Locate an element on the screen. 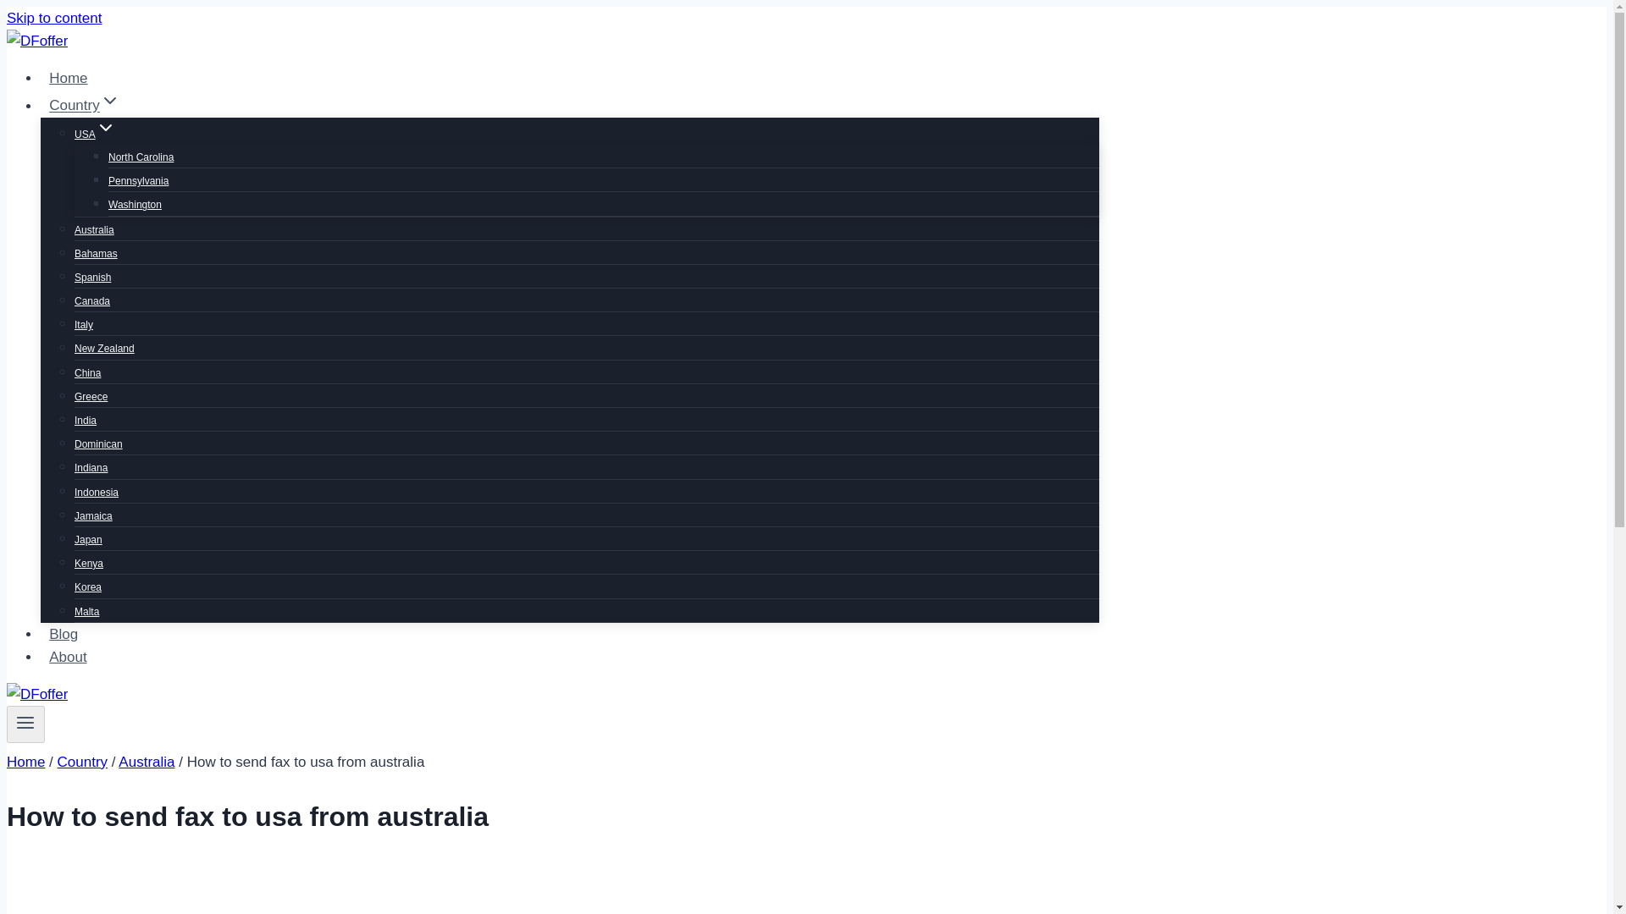 This screenshot has height=914, width=1626. Indonesia is located at coordinates (97, 492).